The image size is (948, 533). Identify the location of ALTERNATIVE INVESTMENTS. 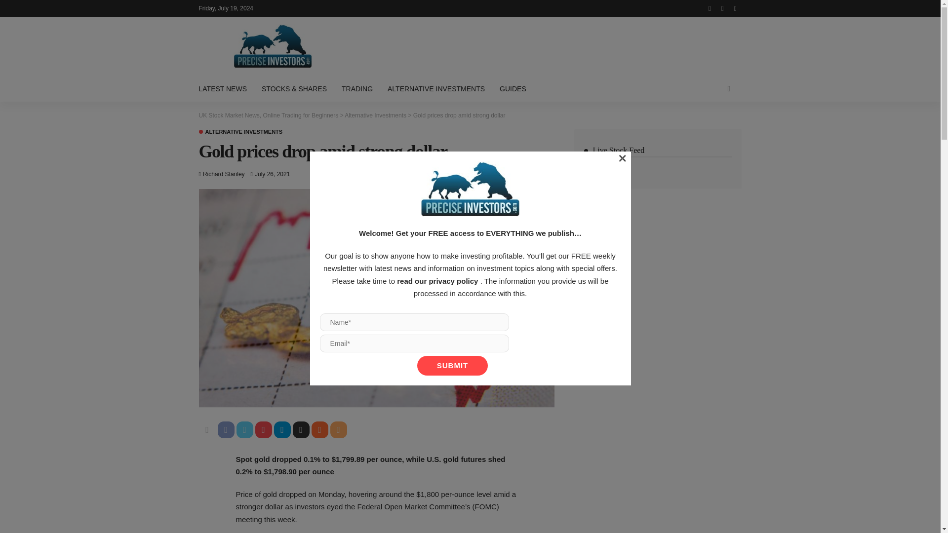
(240, 132).